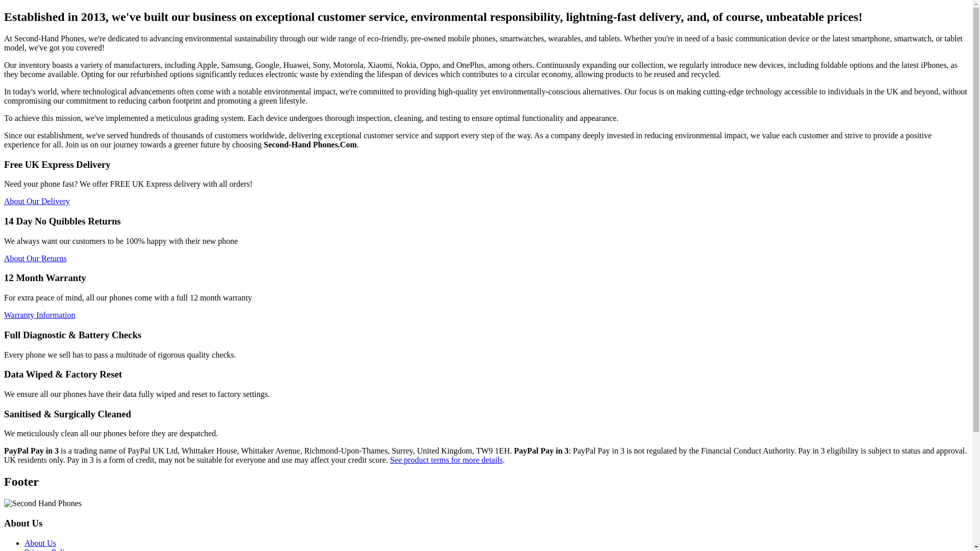  Describe the element at coordinates (40, 543) in the screenshot. I see `About Us` at that location.